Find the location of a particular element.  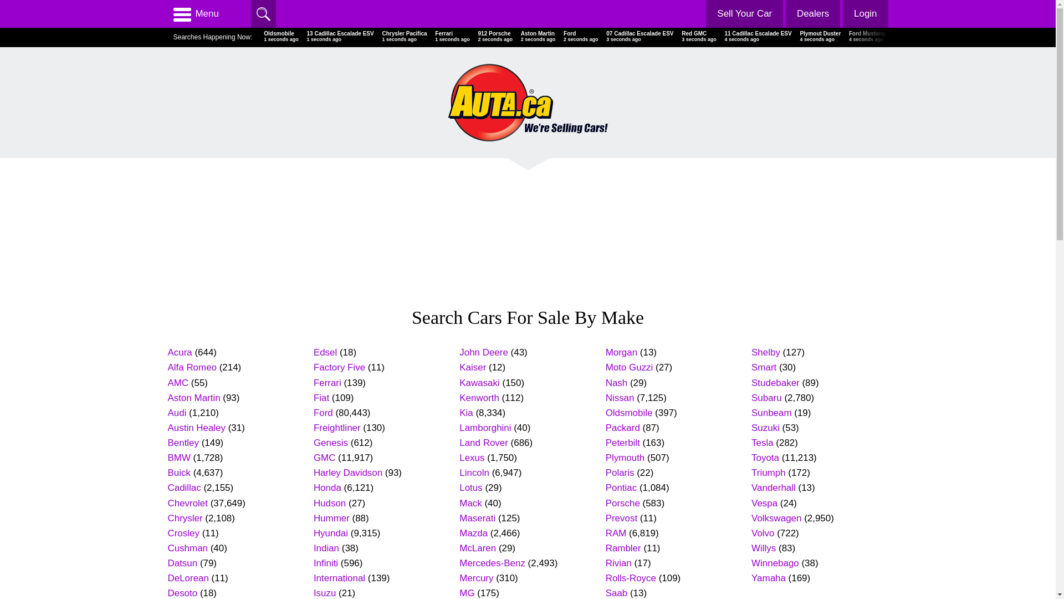

Prevost is located at coordinates (622, 518).